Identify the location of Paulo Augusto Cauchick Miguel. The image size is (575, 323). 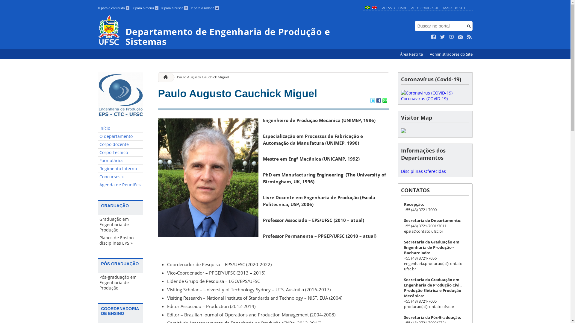
(201, 77).